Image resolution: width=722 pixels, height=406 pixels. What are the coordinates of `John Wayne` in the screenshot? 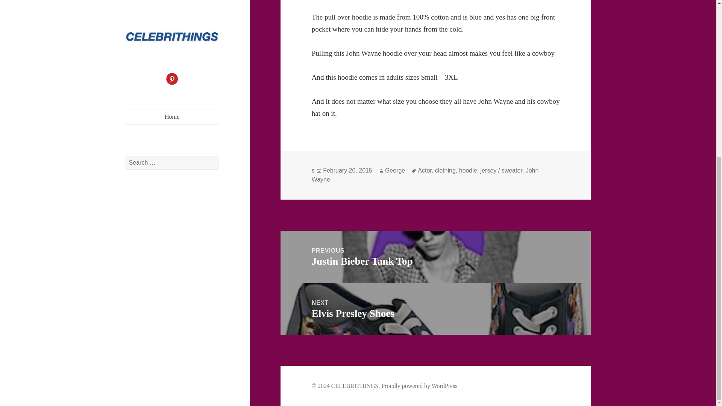 It's located at (425, 175).